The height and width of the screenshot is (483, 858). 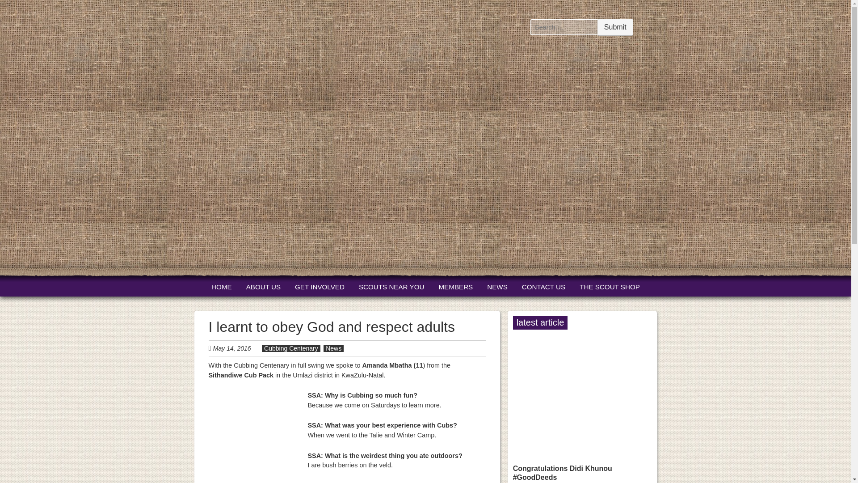 What do you see at coordinates (391, 287) in the screenshot?
I see `SCOUTS NEAR YOU` at bounding box center [391, 287].